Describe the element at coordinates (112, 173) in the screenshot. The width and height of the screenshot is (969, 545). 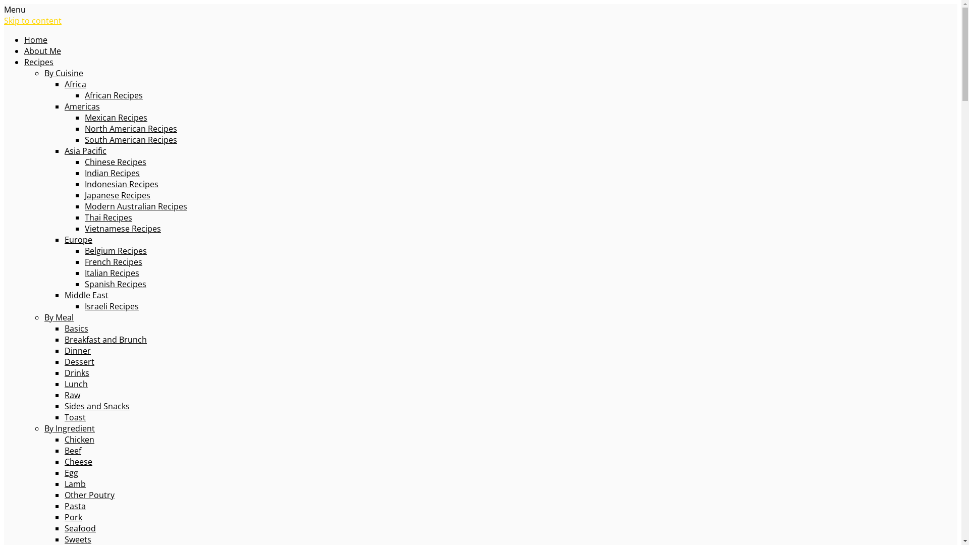
I see `Indian Recipes` at that location.